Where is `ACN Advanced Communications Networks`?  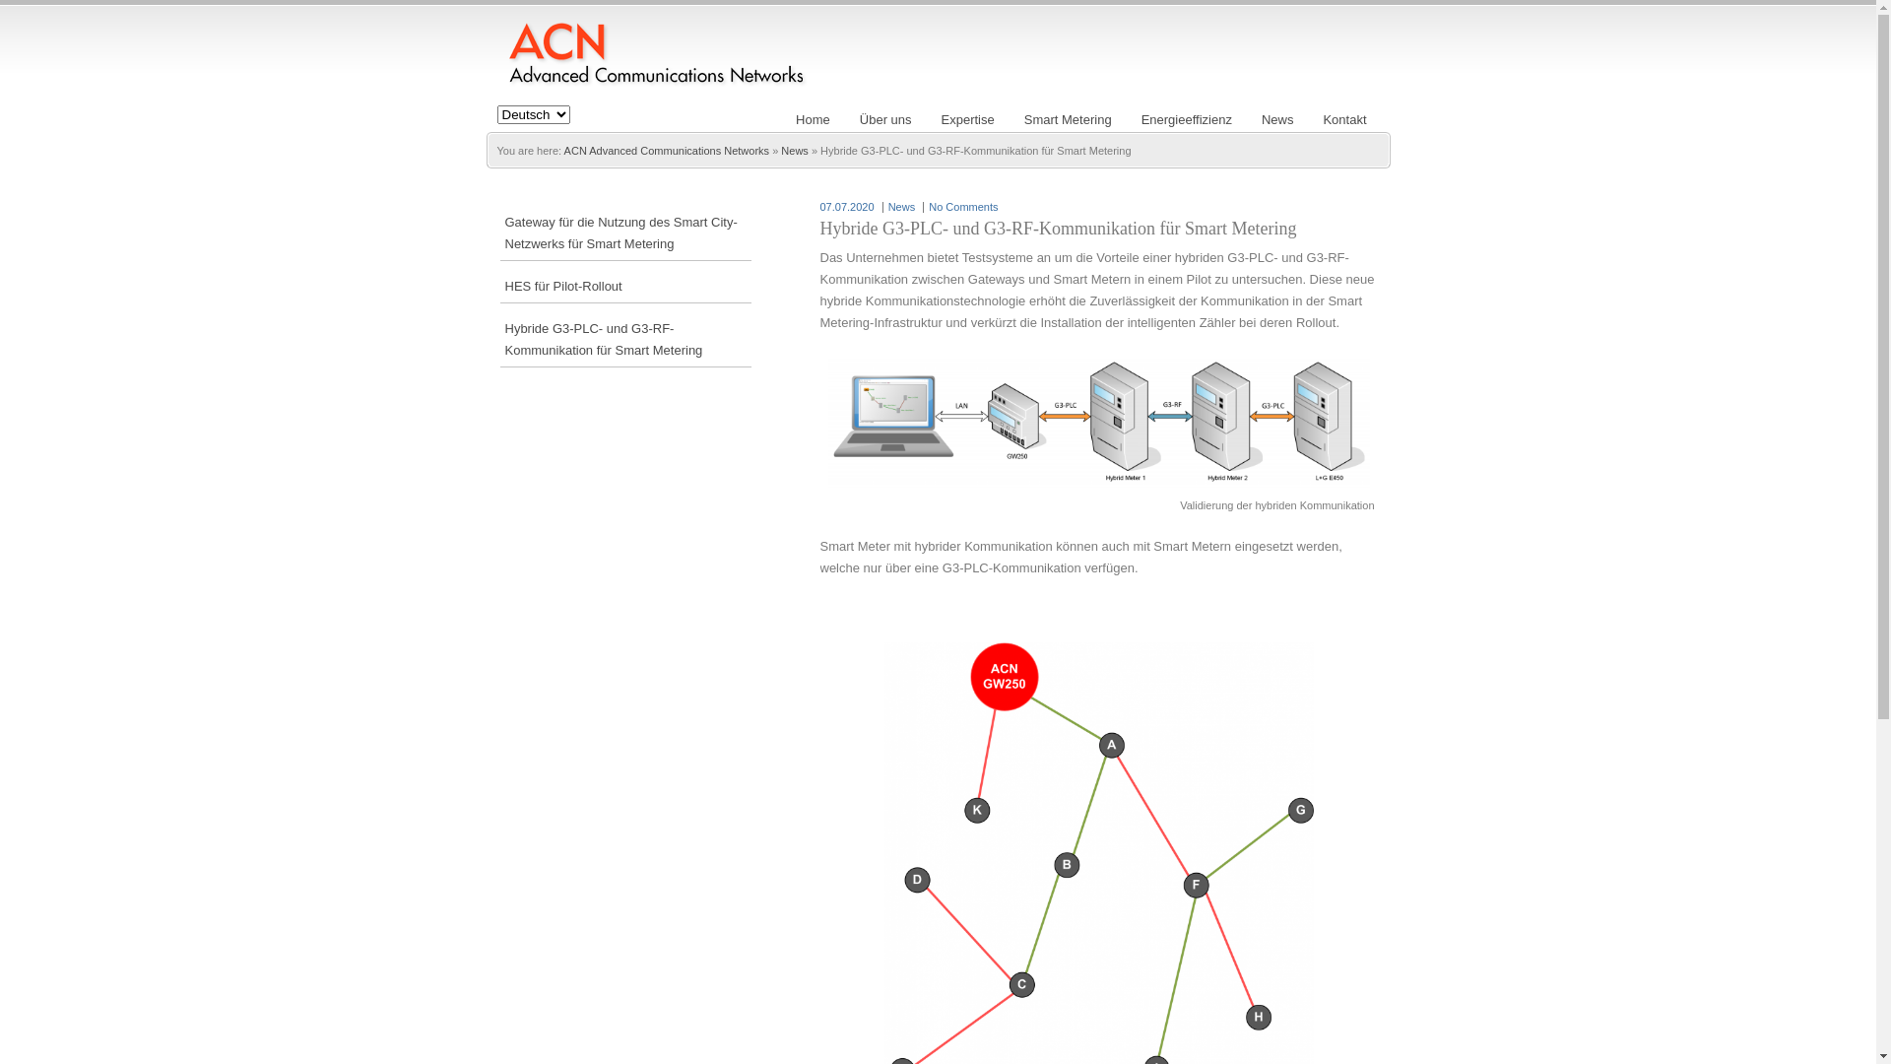 ACN Advanced Communications Networks is located at coordinates (667, 151).